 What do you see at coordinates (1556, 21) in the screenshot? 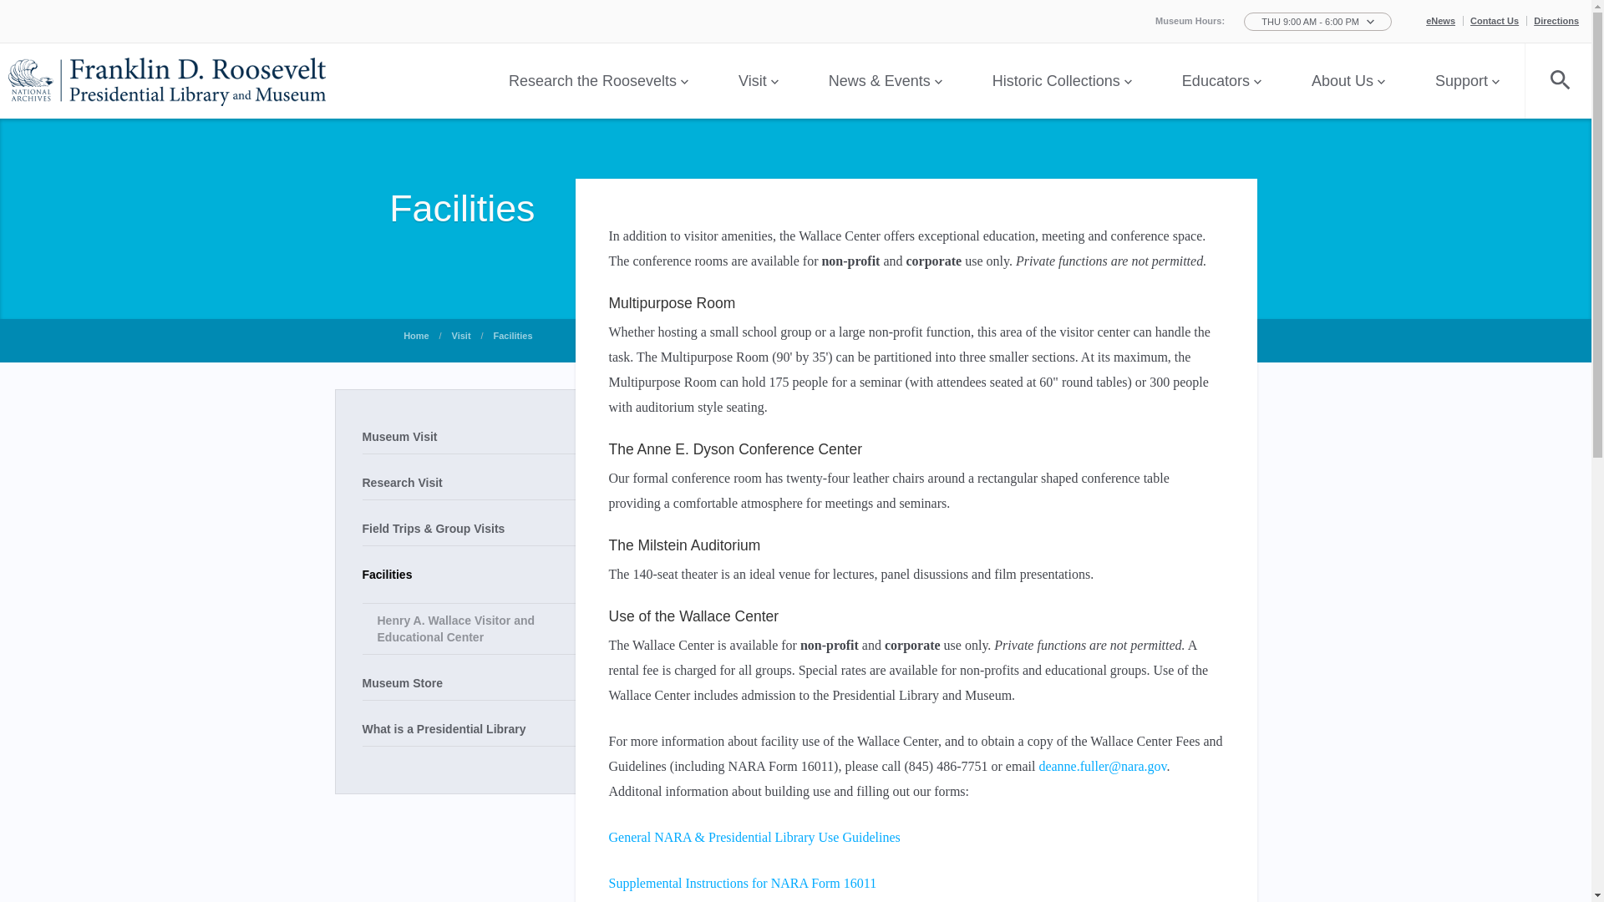
I see `Directions` at bounding box center [1556, 21].